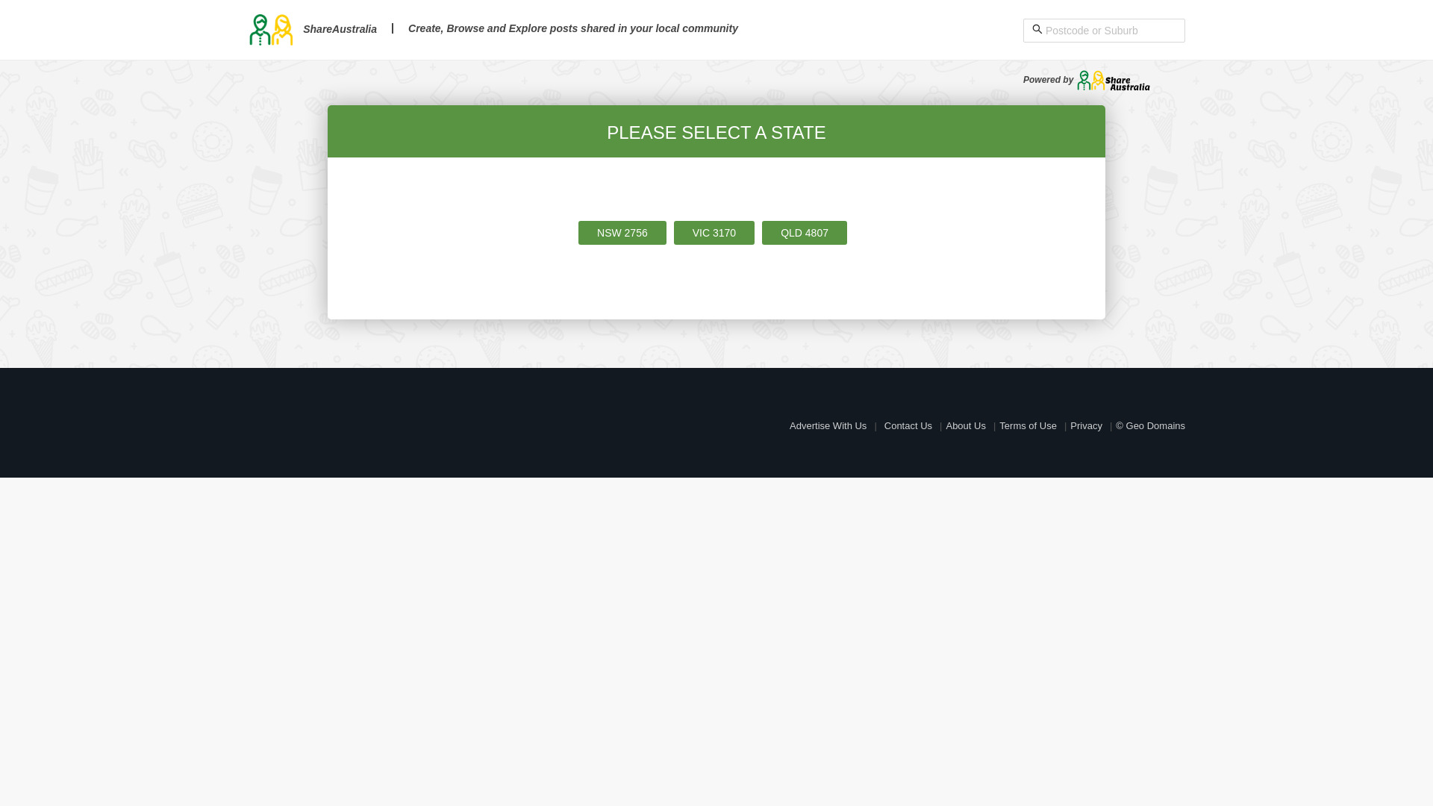 This screenshot has height=806, width=1433. I want to click on About Us, so click(966, 425).